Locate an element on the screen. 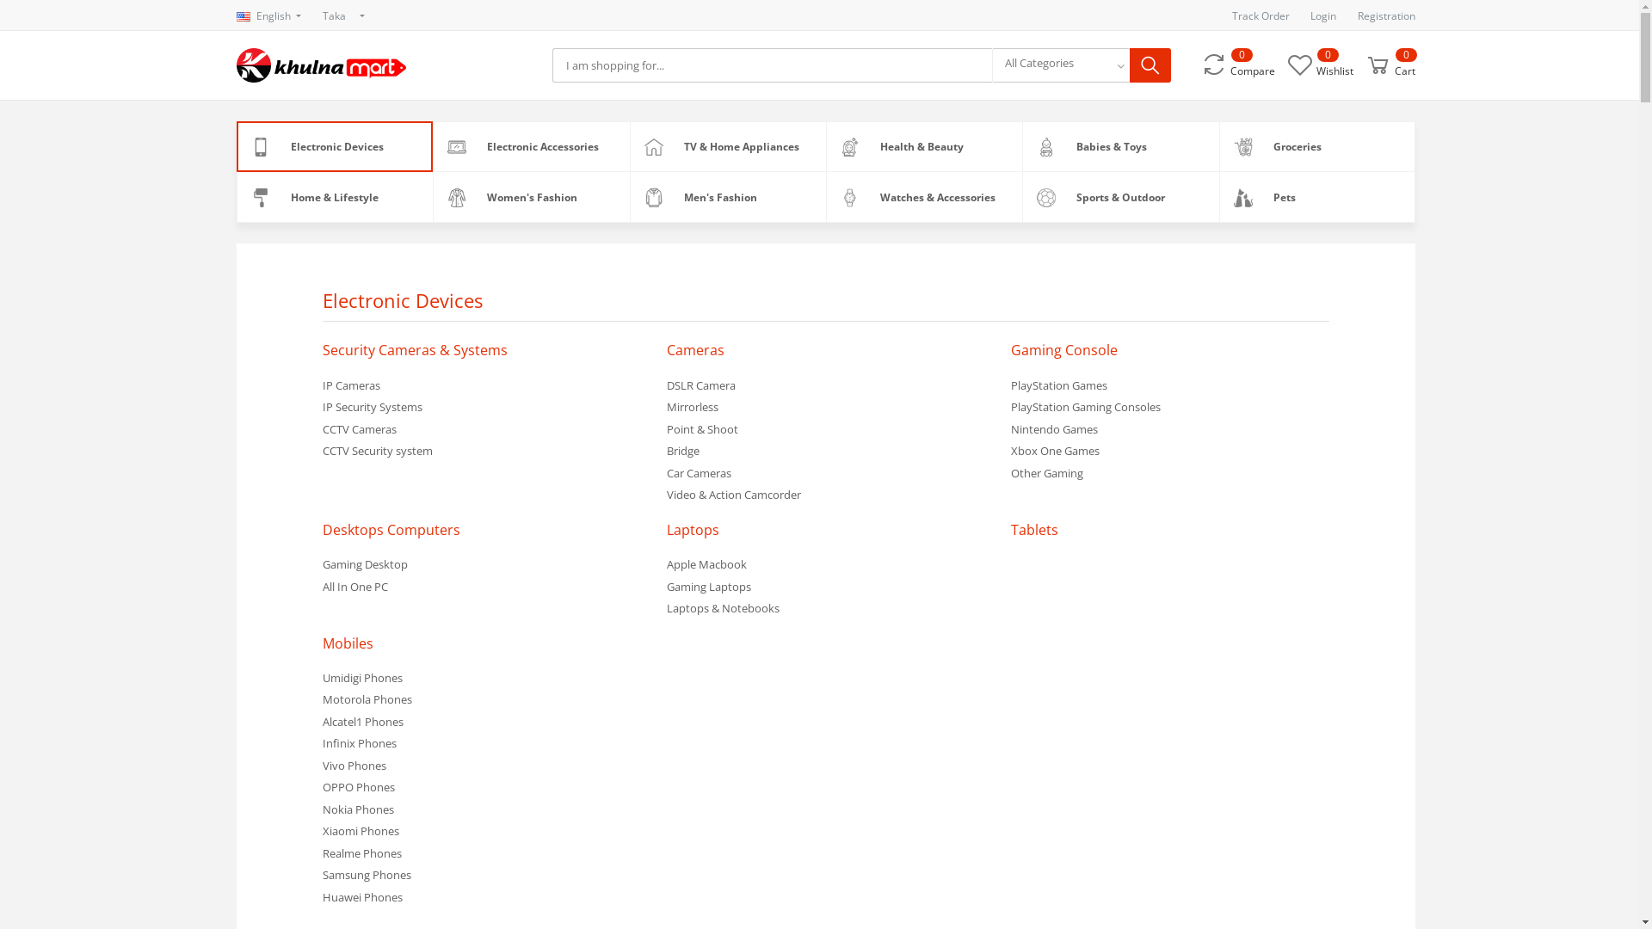  Electronic Accessories is located at coordinates (531, 147).